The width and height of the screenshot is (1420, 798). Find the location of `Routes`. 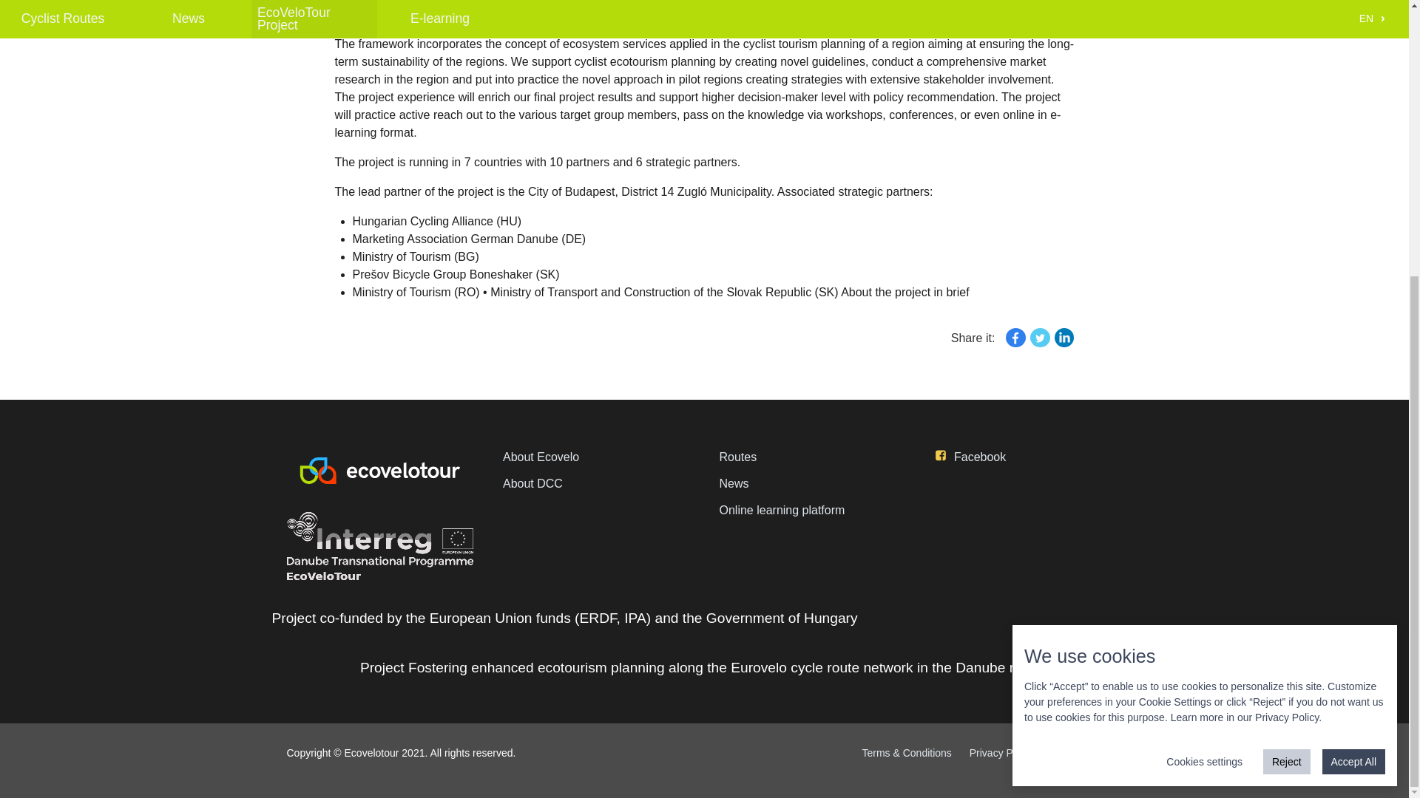

Routes is located at coordinates (812, 457).